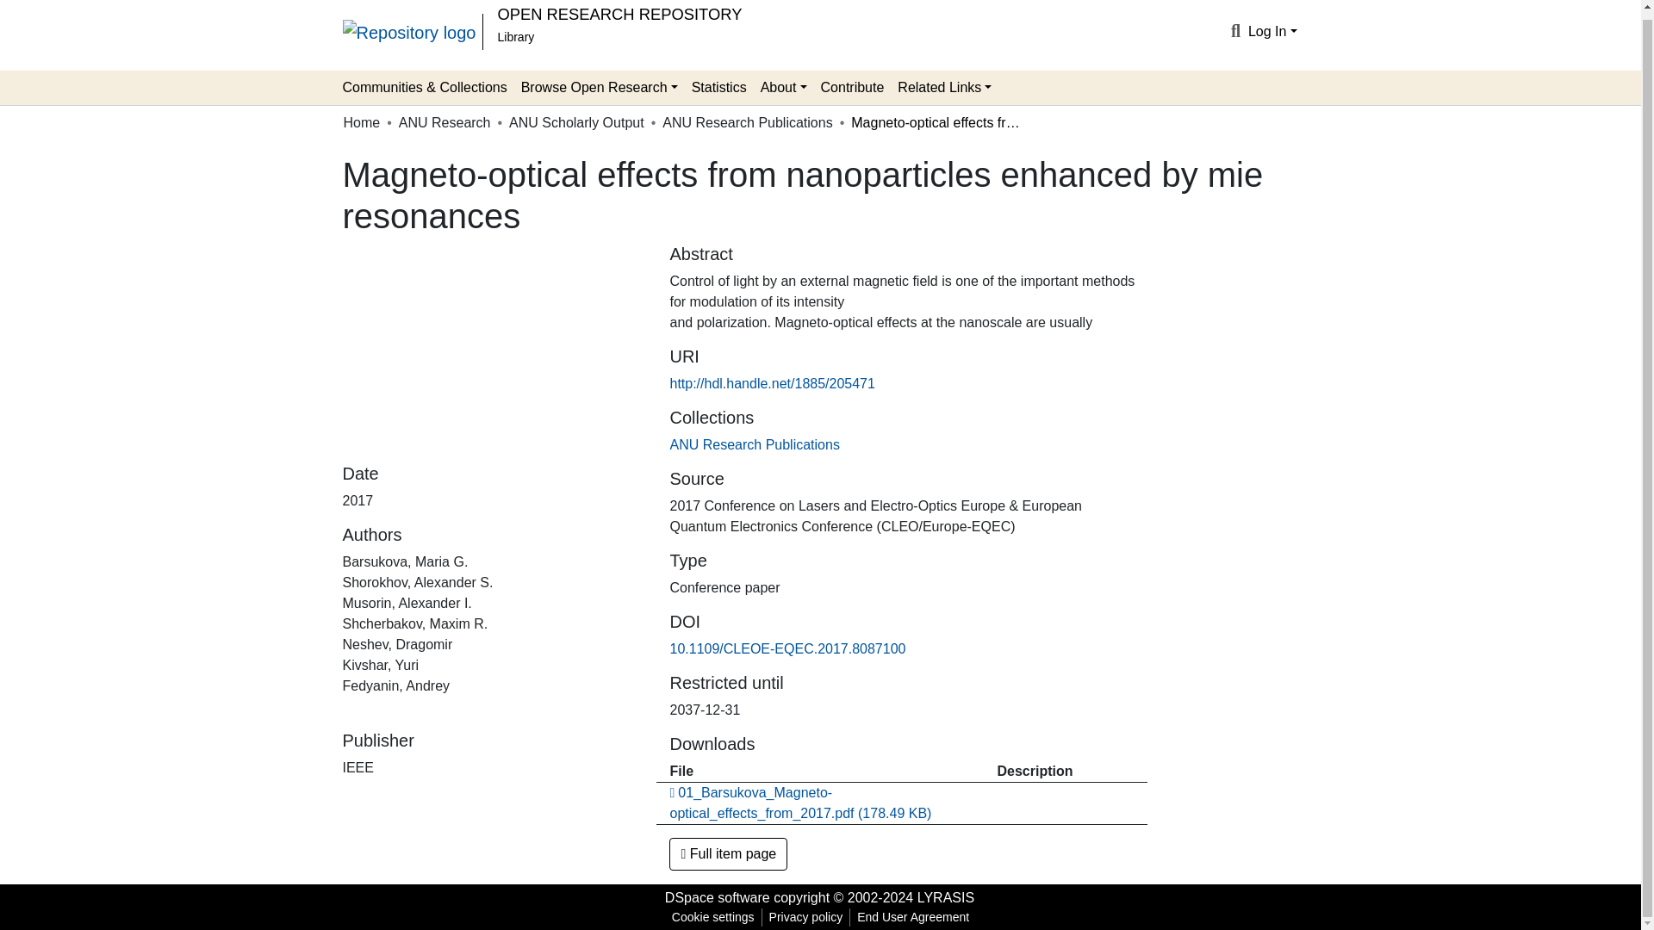 The width and height of the screenshot is (1654, 930). What do you see at coordinates (747, 122) in the screenshot?
I see `ANU Research Publications` at bounding box center [747, 122].